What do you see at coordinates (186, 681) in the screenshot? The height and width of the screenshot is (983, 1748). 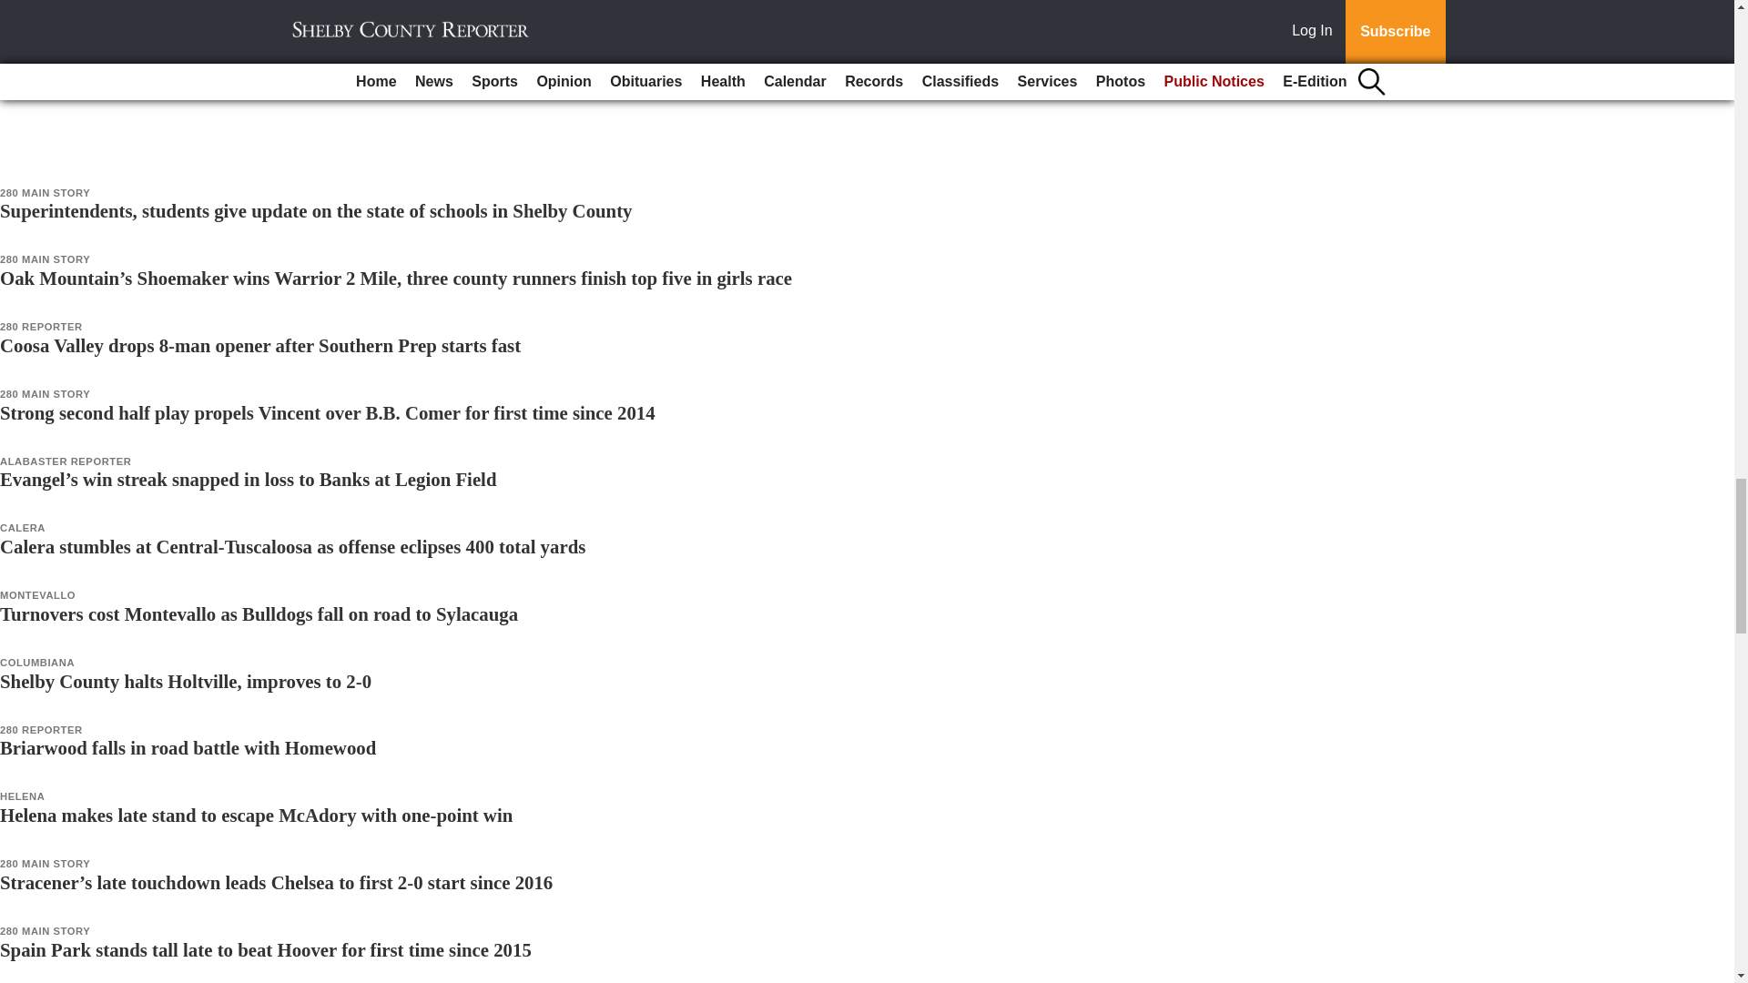 I see `Shelby County halts Holtville, improves to 2-0` at bounding box center [186, 681].